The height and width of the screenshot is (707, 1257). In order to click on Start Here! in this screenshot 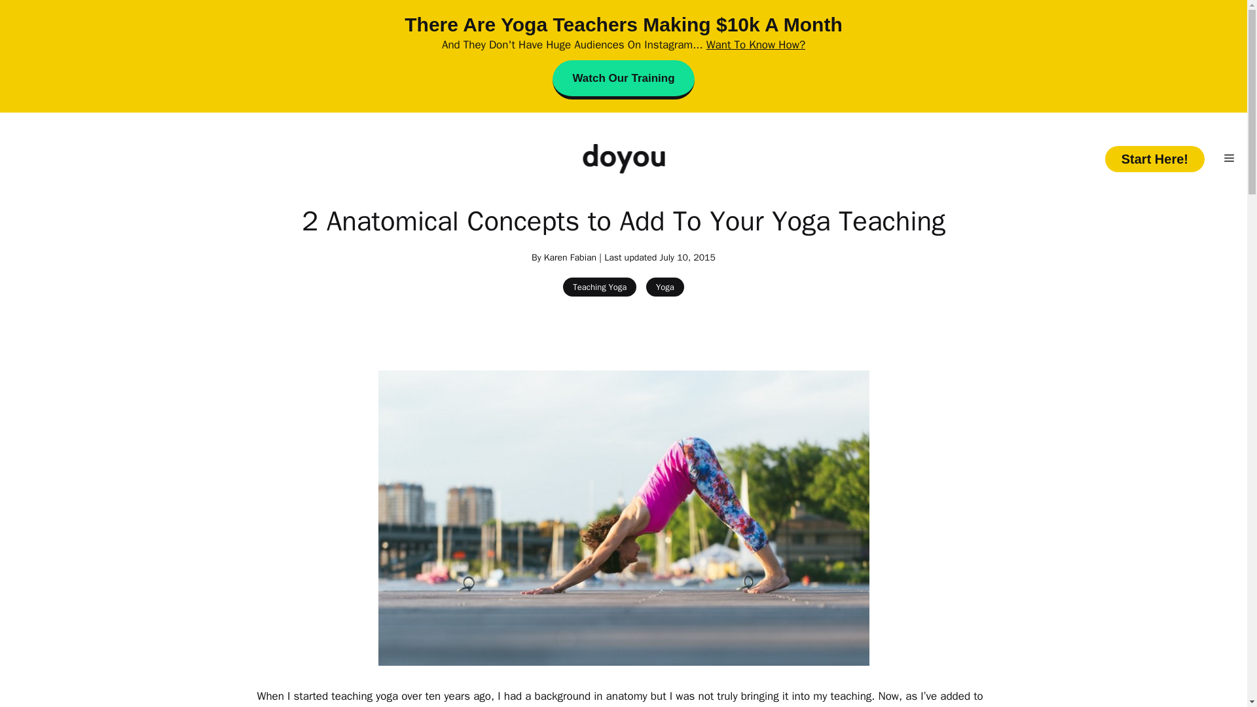, I will do `click(1154, 158)`.